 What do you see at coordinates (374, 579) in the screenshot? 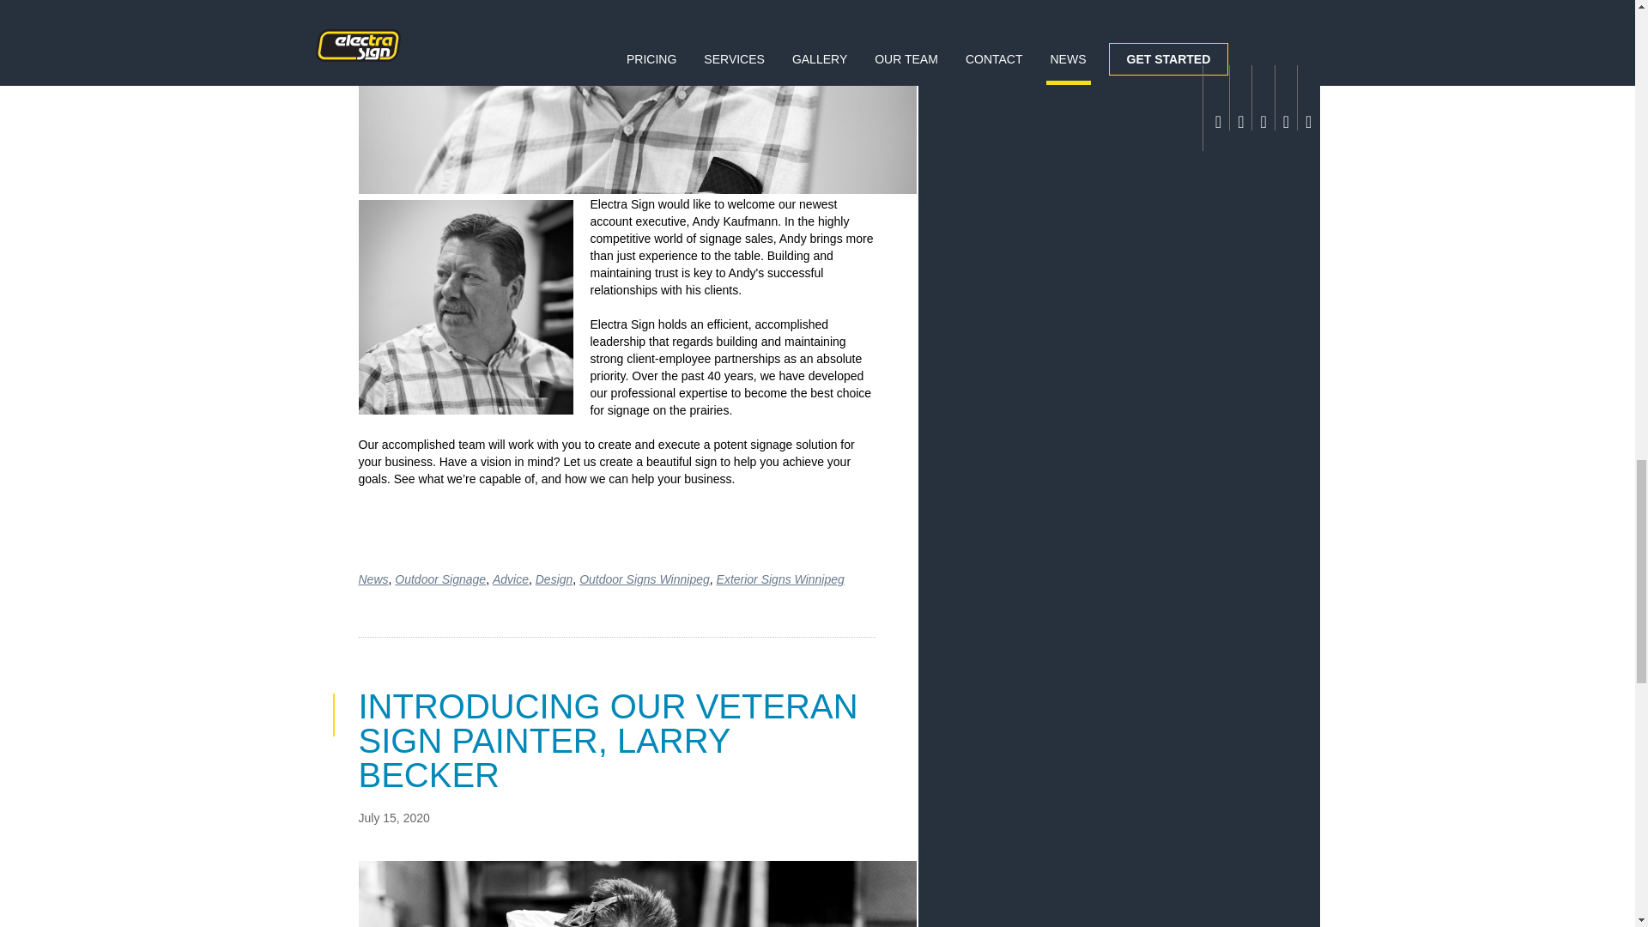
I see `News` at bounding box center [374, 579].